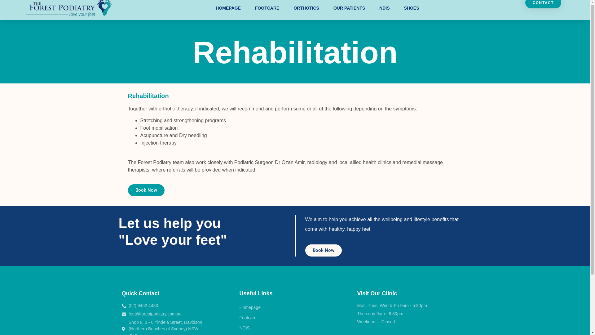  Describe the element at coordinates (146, 190) in the screenshot. I see `Book Now` at that location.